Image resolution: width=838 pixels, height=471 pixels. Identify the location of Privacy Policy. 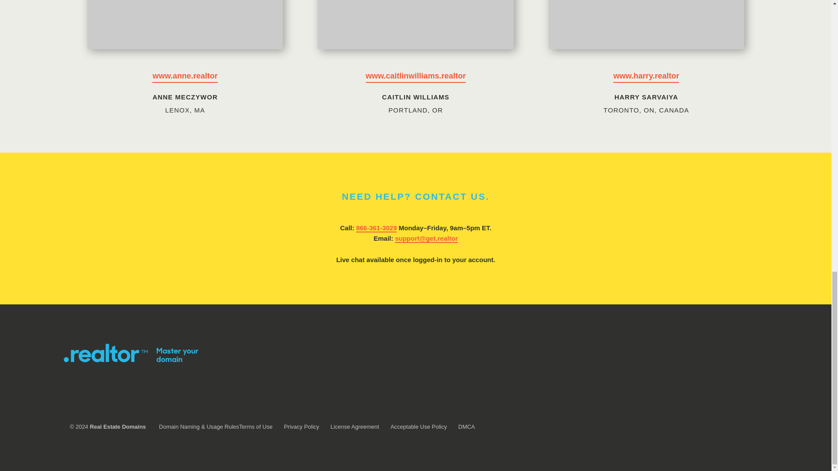
(301, 427).